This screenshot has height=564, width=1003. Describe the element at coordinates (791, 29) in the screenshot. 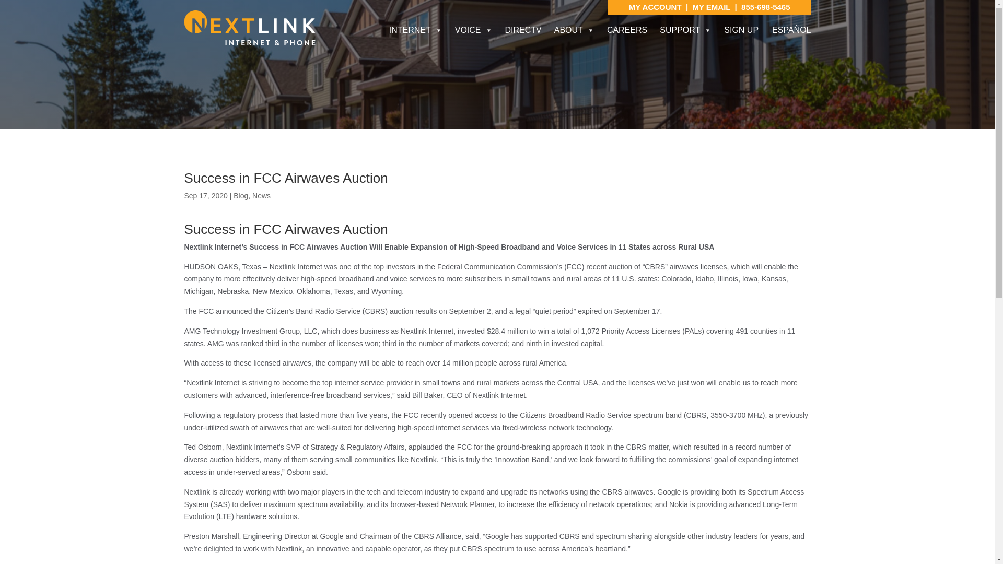

I see `Spanish` at that location.